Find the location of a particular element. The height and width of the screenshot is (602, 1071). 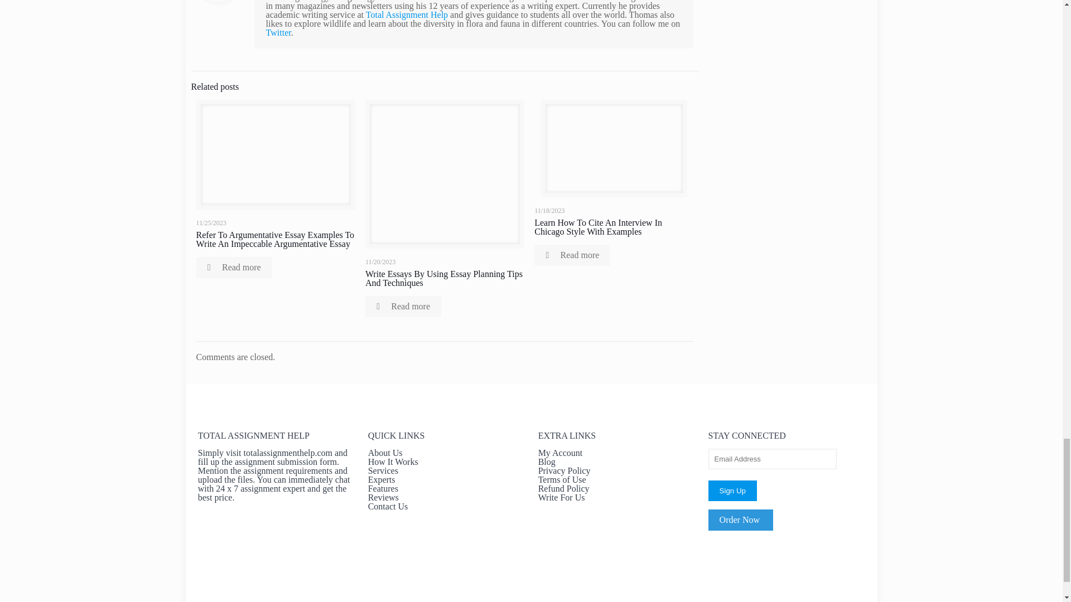

Read more is located at coordinates (234, 268).